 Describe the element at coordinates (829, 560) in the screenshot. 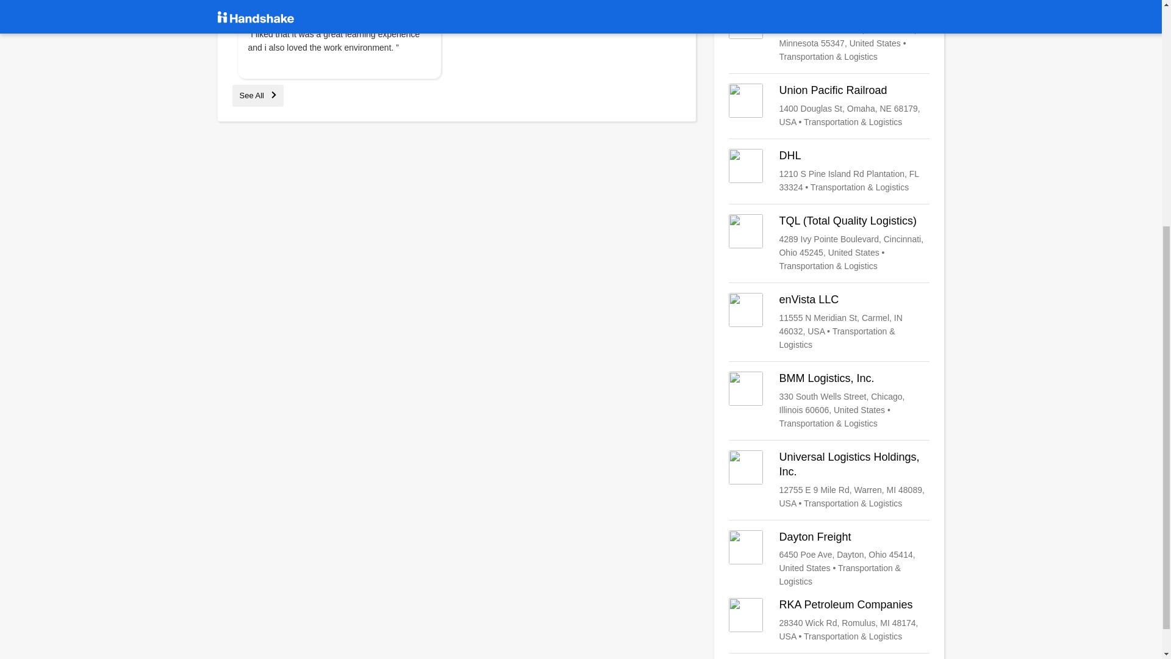

I see `Dayton Freight` at that location.